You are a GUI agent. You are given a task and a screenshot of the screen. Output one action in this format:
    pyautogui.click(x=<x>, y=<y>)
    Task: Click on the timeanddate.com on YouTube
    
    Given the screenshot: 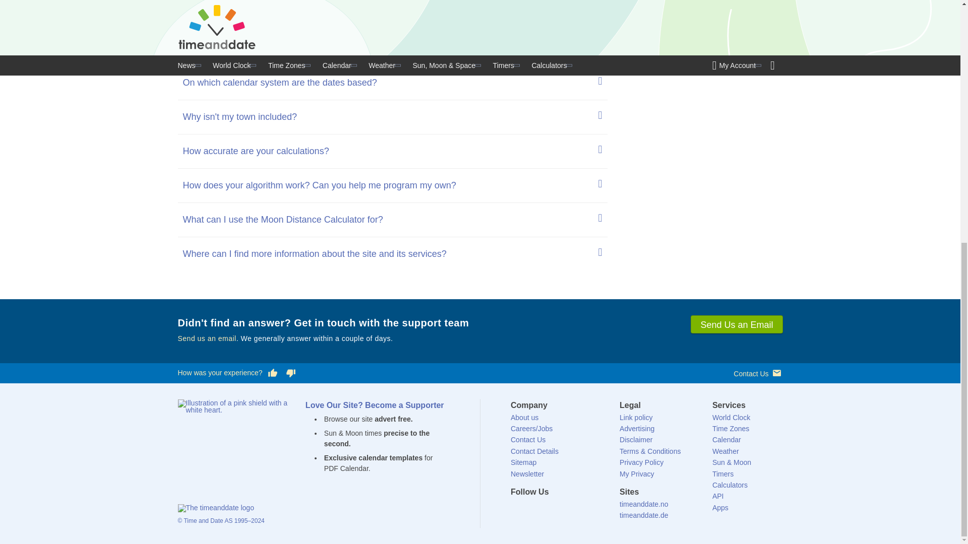 What is the action you would take?
    pyautogui.click(x=585, y=507)
    